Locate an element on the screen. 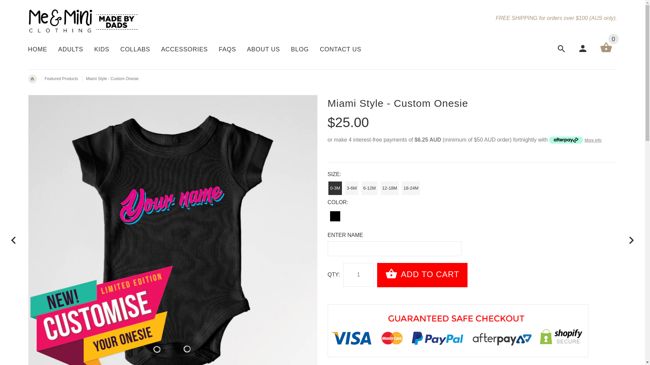 Image resolution: width=650 pixels, height=365 pixels. ABOUT US is located at coordinates (263, 50).